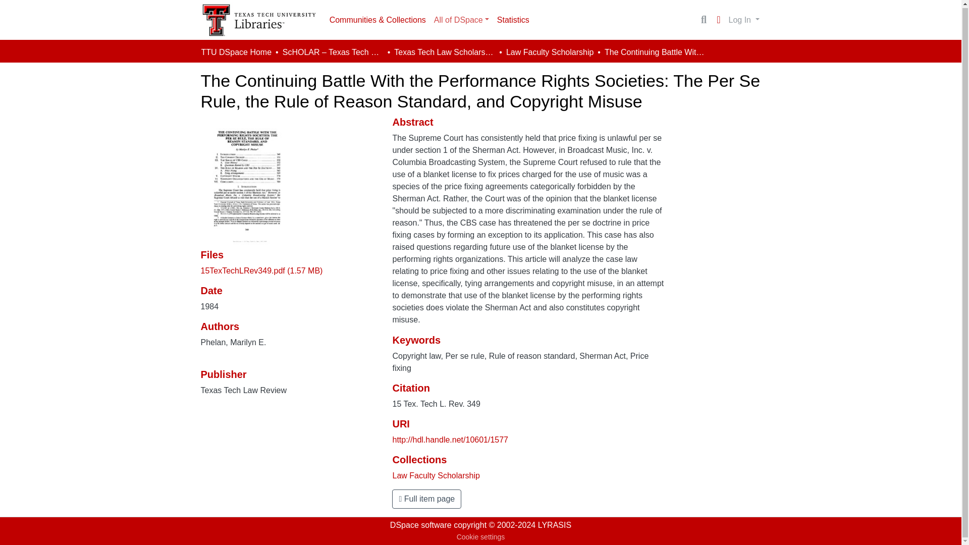 This screenshot has width=969, height=545. Describe the element at coordinates (436, 475) in the screenshot. I see `Law Faculty Scholarship` at that location.